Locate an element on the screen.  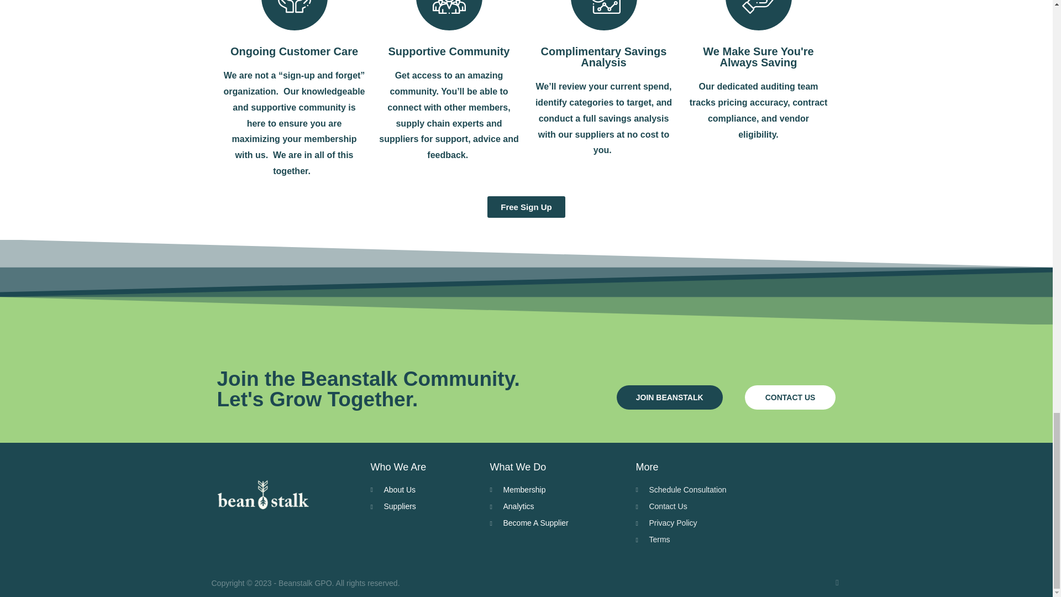
Privacy Policy is located at coordinates (681, 523).